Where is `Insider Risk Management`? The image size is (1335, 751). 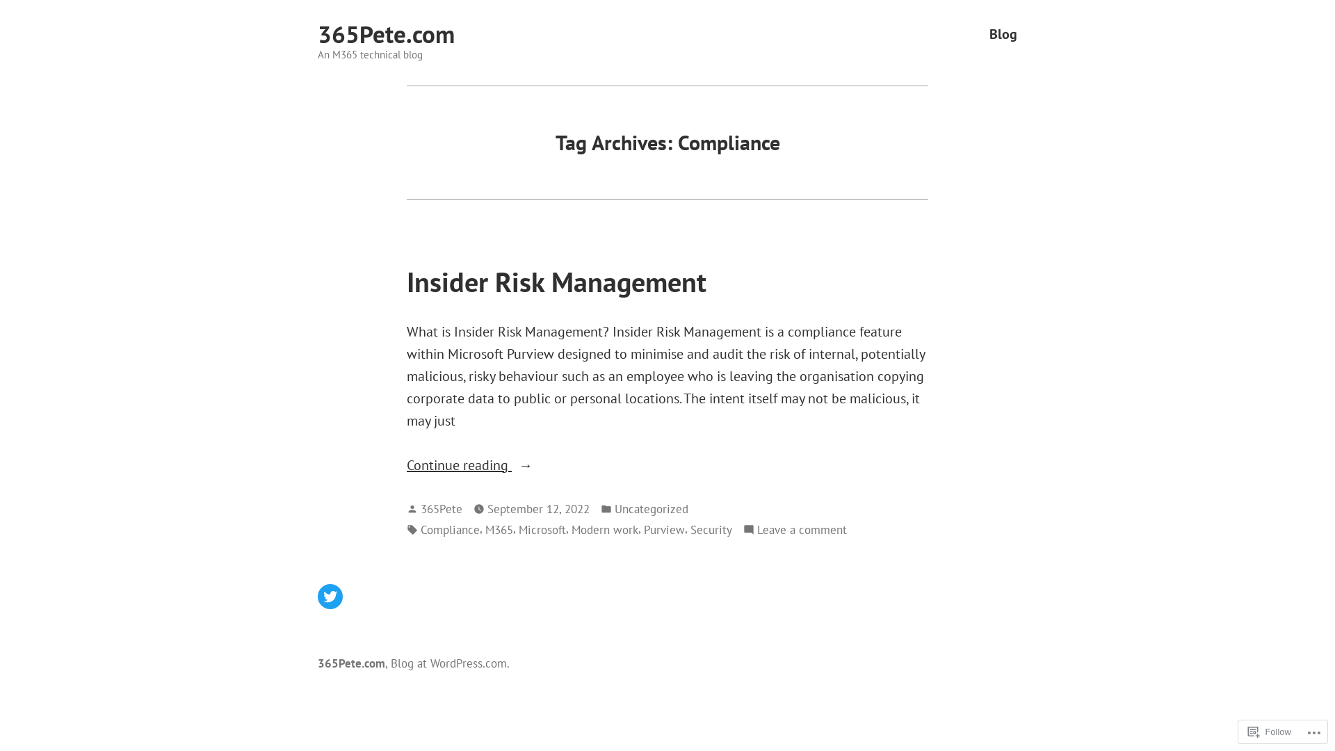
Insider Risk Management is located at coordinates (556, 282).